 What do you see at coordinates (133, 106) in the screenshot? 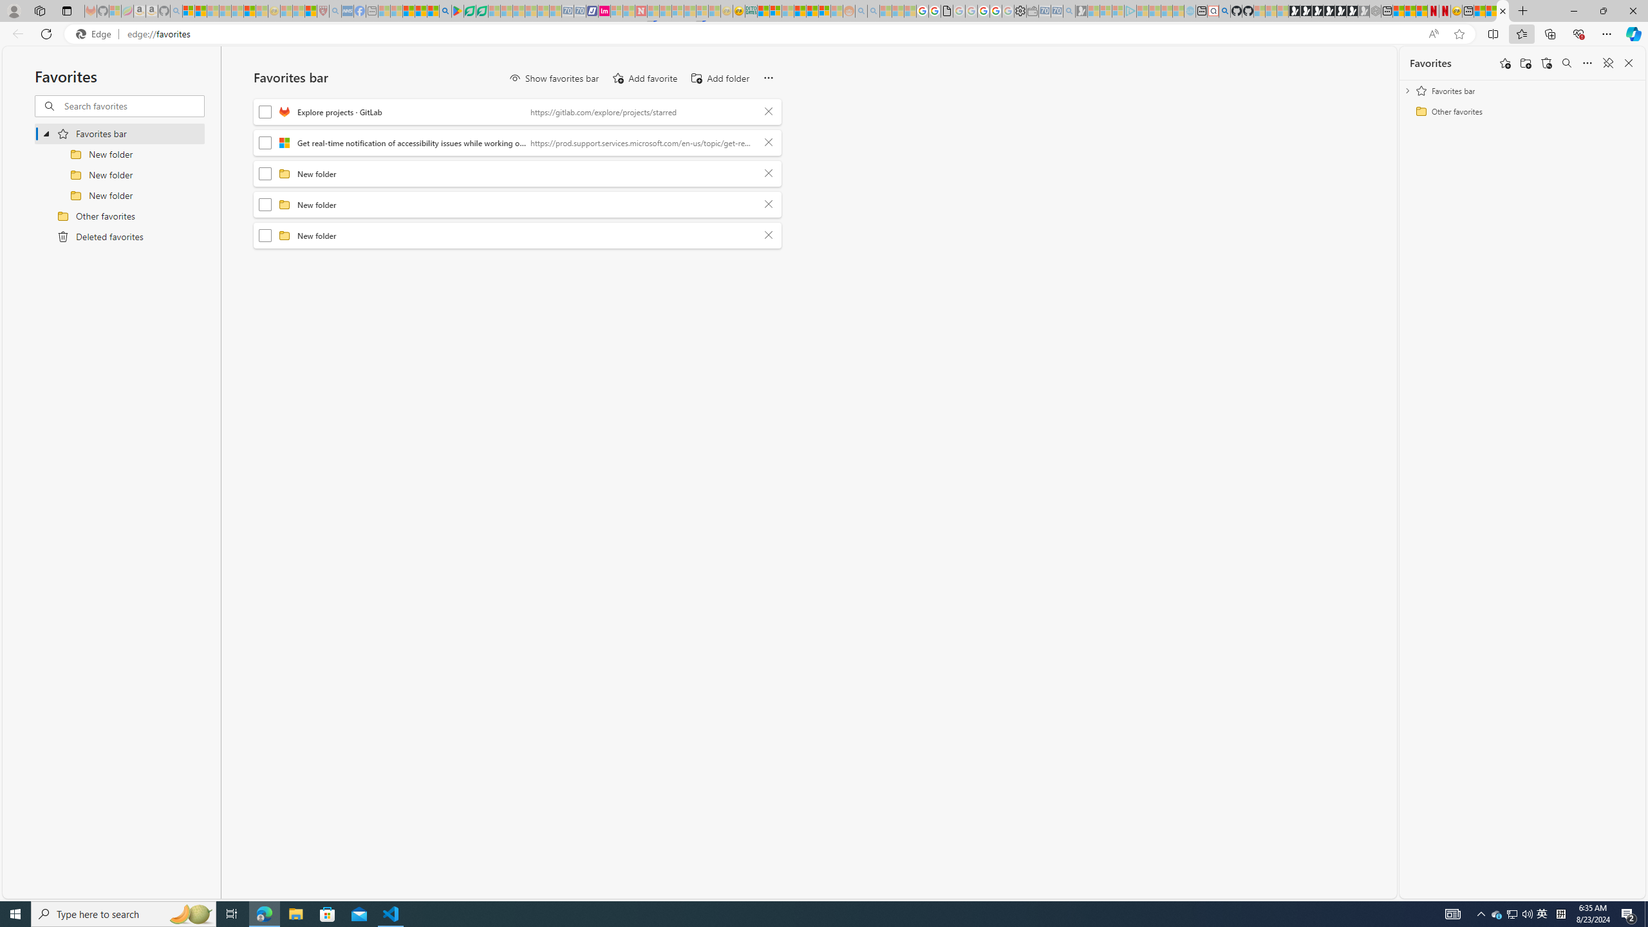
I see `Search favorites` at bounding box center [133, 106].